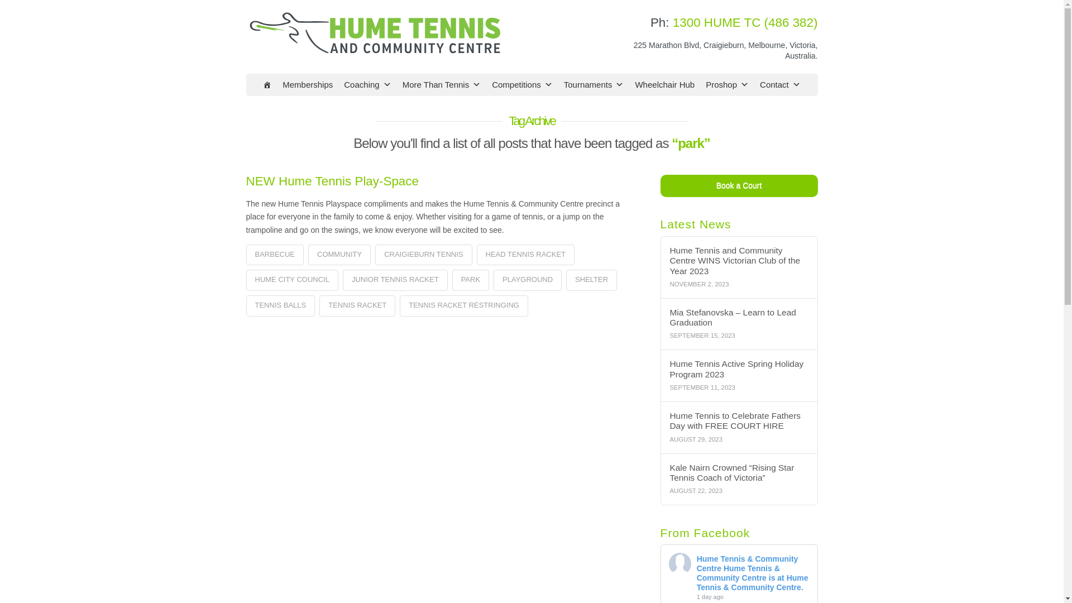 This screenshot has width=1072, height=603. I want to click on Memberships, so click(308, 85).